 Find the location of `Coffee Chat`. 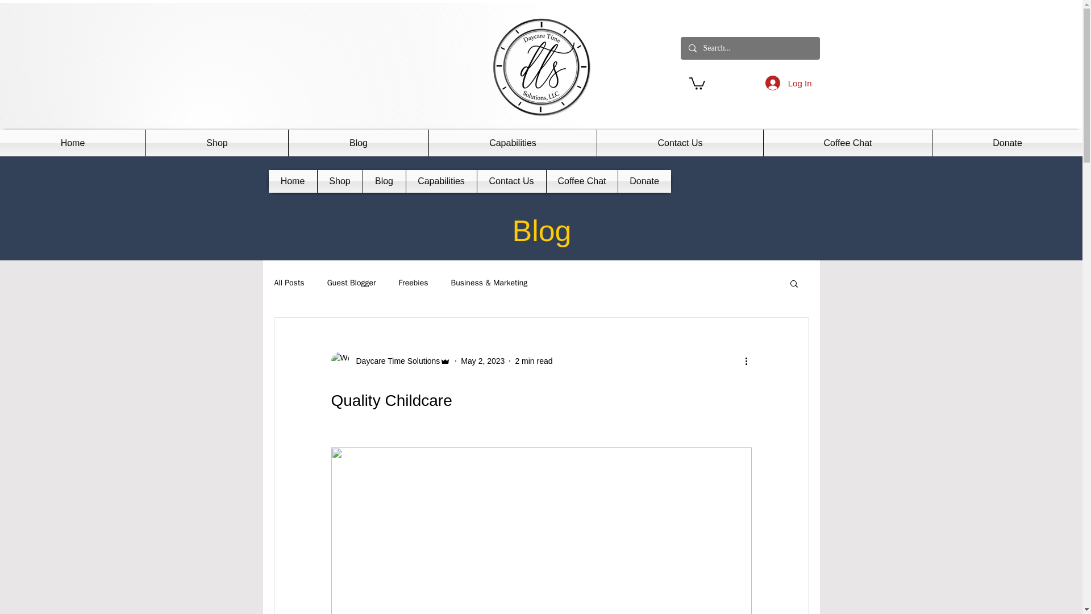

Coffee Chat is located at coordinates (848, 143).